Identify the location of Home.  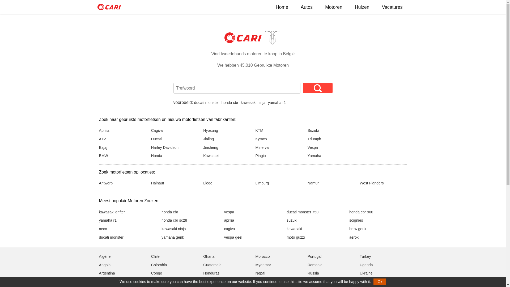
(282, 7).